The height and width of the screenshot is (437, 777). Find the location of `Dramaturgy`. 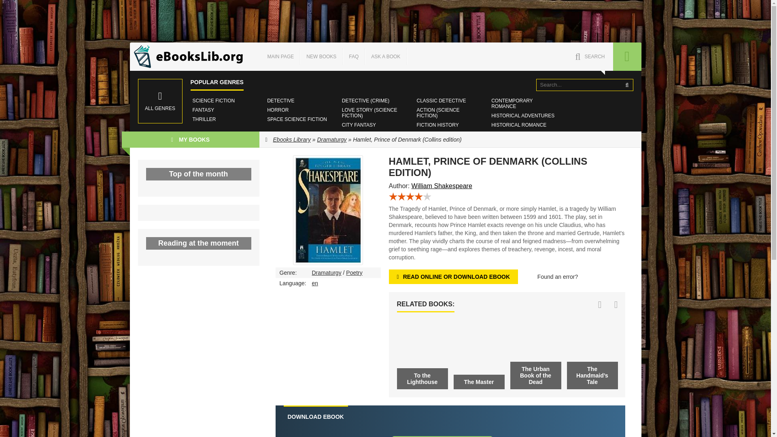

Dramaturgy is located at coordinates (332, 139).